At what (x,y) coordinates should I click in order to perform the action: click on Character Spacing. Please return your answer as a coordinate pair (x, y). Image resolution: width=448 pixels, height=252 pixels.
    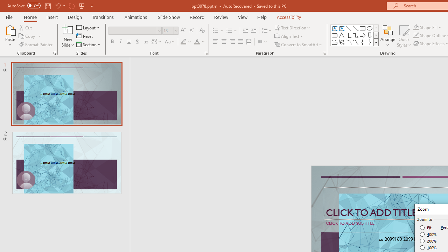
    Looking at the image, I should click on (157, 42).